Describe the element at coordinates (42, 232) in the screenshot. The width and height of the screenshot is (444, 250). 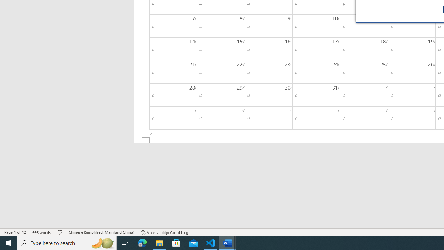
I see `Word Count 666 words` at that location.